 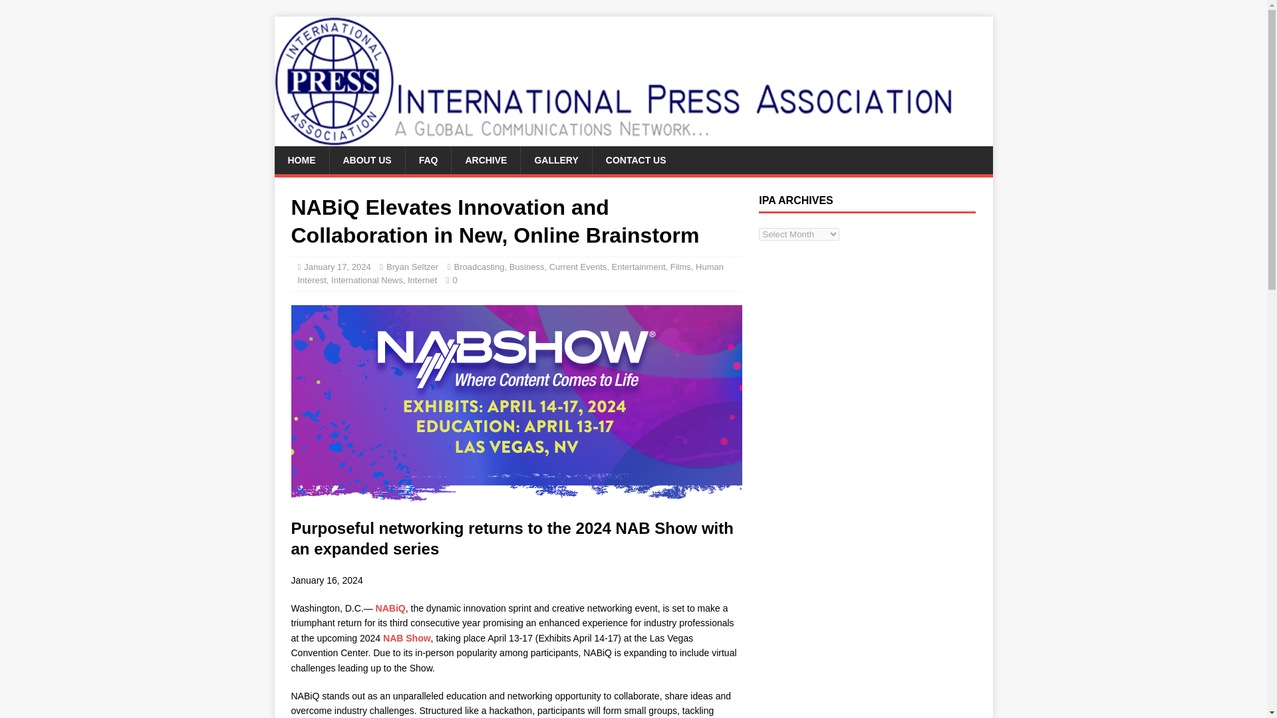 I want to click on Bryan Seltzer, so click(x=412, y=267).